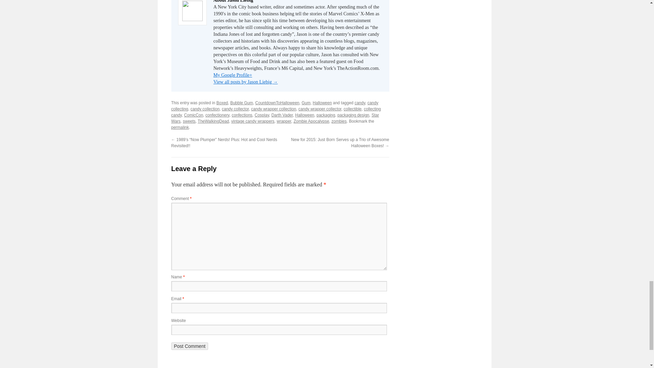  Describe the element at coordinates (306, 103) in the screenshot. I see `Gum` at that location.